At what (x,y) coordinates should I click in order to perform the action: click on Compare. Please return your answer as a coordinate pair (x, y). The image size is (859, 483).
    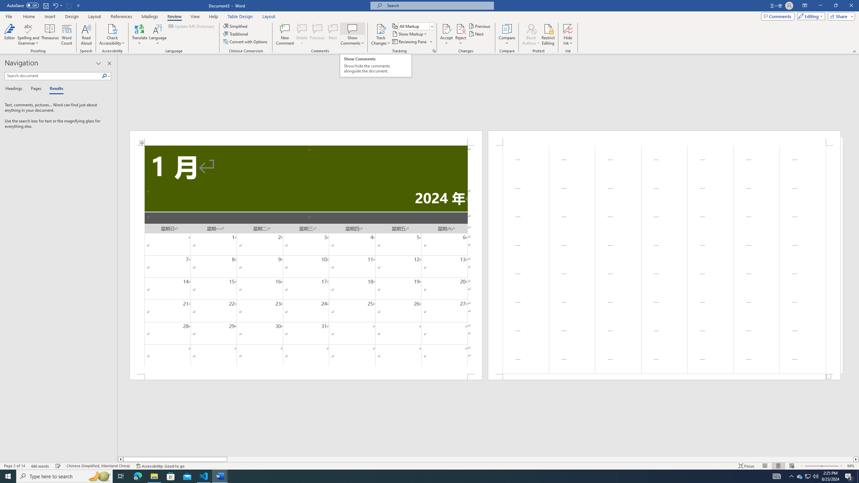
    Looking at the image, I should click on (507, 35).